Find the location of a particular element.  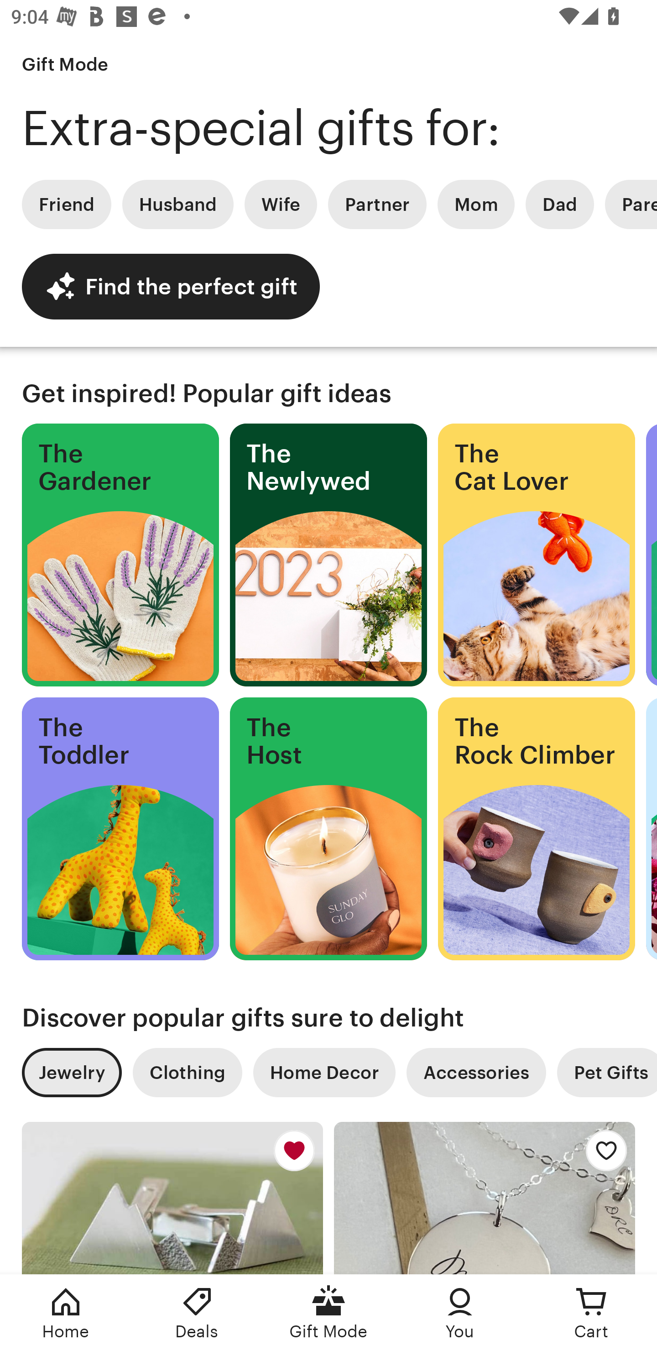

Pet Gifts is located at coordinates (607, 1073).